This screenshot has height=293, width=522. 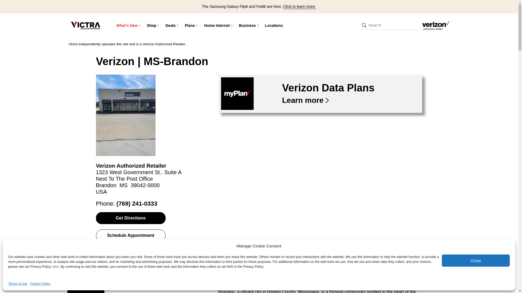 What do you see at coordinates (183, 43) in the screenshot?
I see `All Devices` at bounding box center [183, 43].